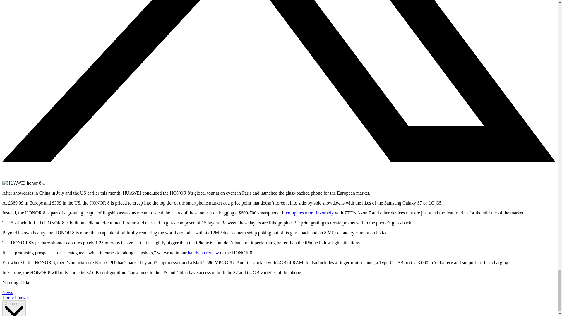 The image size is (562, 316). Describe the element at coordinates (203, 253) in the screenshot. I see `hands-on review` at that location.